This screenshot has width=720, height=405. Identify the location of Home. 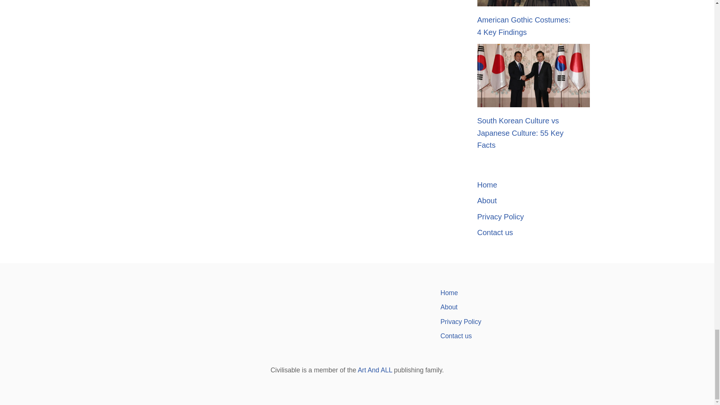
(526, 185).